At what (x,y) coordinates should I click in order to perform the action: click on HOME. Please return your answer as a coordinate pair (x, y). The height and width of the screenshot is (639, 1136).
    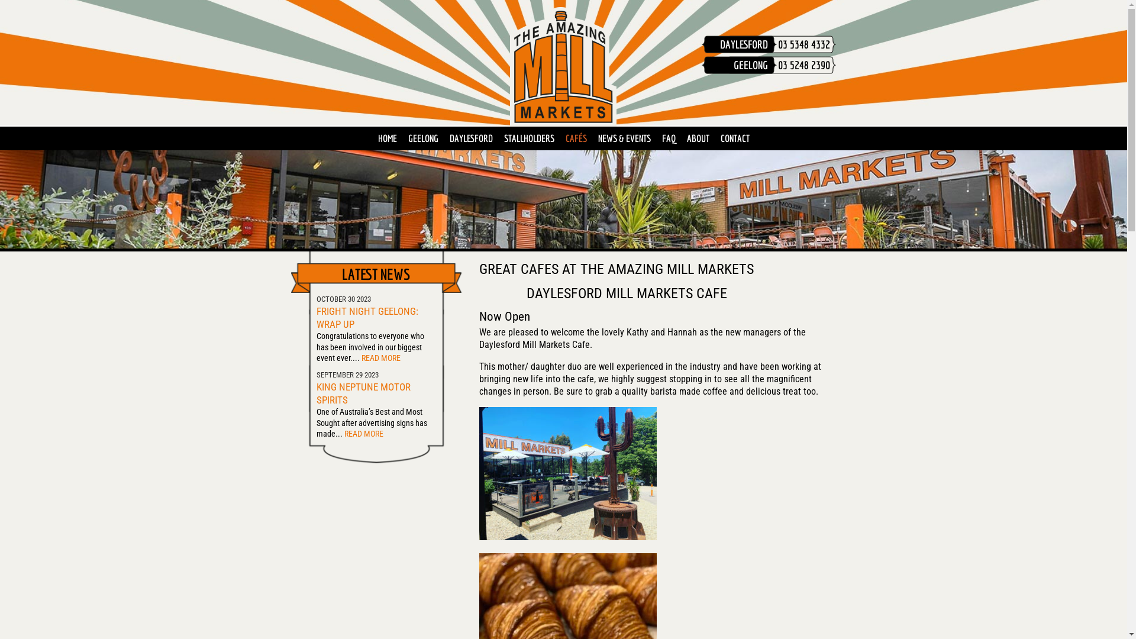
    Looking at the image, I should click on (387, 138).